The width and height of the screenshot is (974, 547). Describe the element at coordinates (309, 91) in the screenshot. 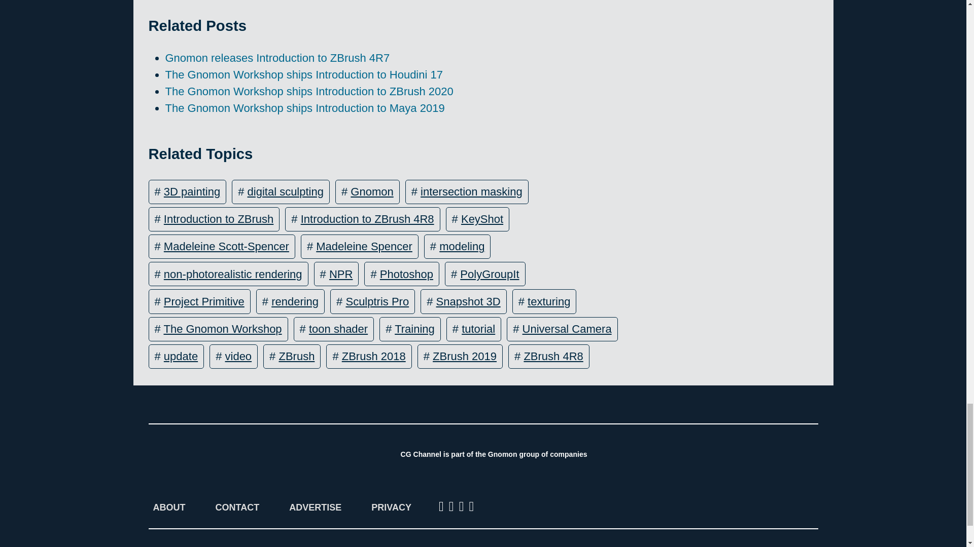

I see `The Gnomon Workshop ships Introduction to ZBrush 2020` at that location.